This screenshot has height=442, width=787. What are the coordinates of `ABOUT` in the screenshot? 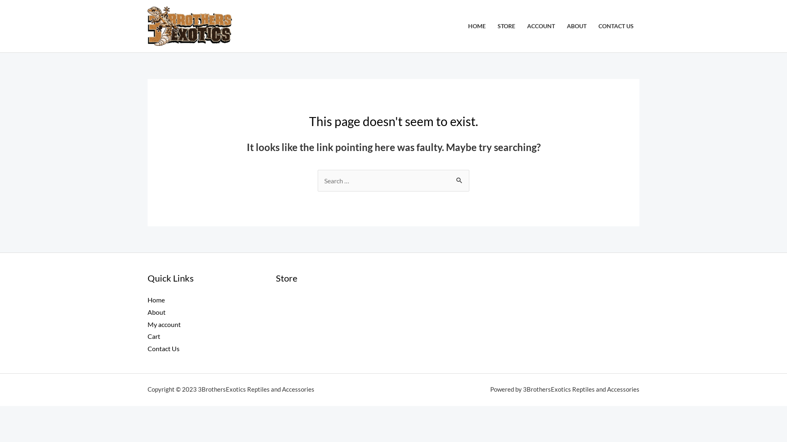 It's located at (576, 26).